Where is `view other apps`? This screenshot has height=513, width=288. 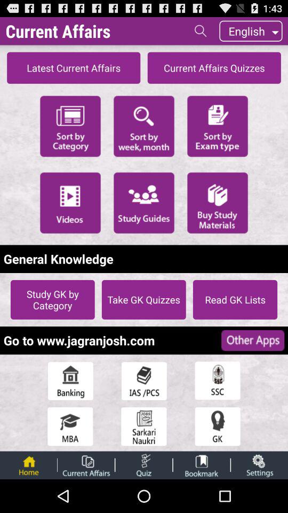
view other apps is located at coordinates (253, 340).